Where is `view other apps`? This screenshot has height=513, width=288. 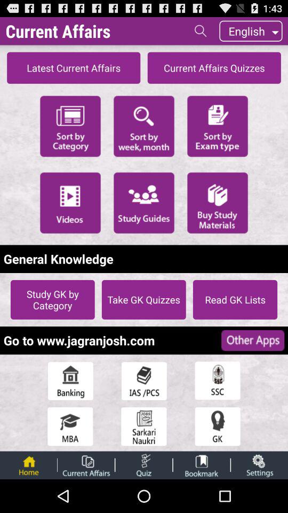
view other apps is located at coordinates (253, 340).